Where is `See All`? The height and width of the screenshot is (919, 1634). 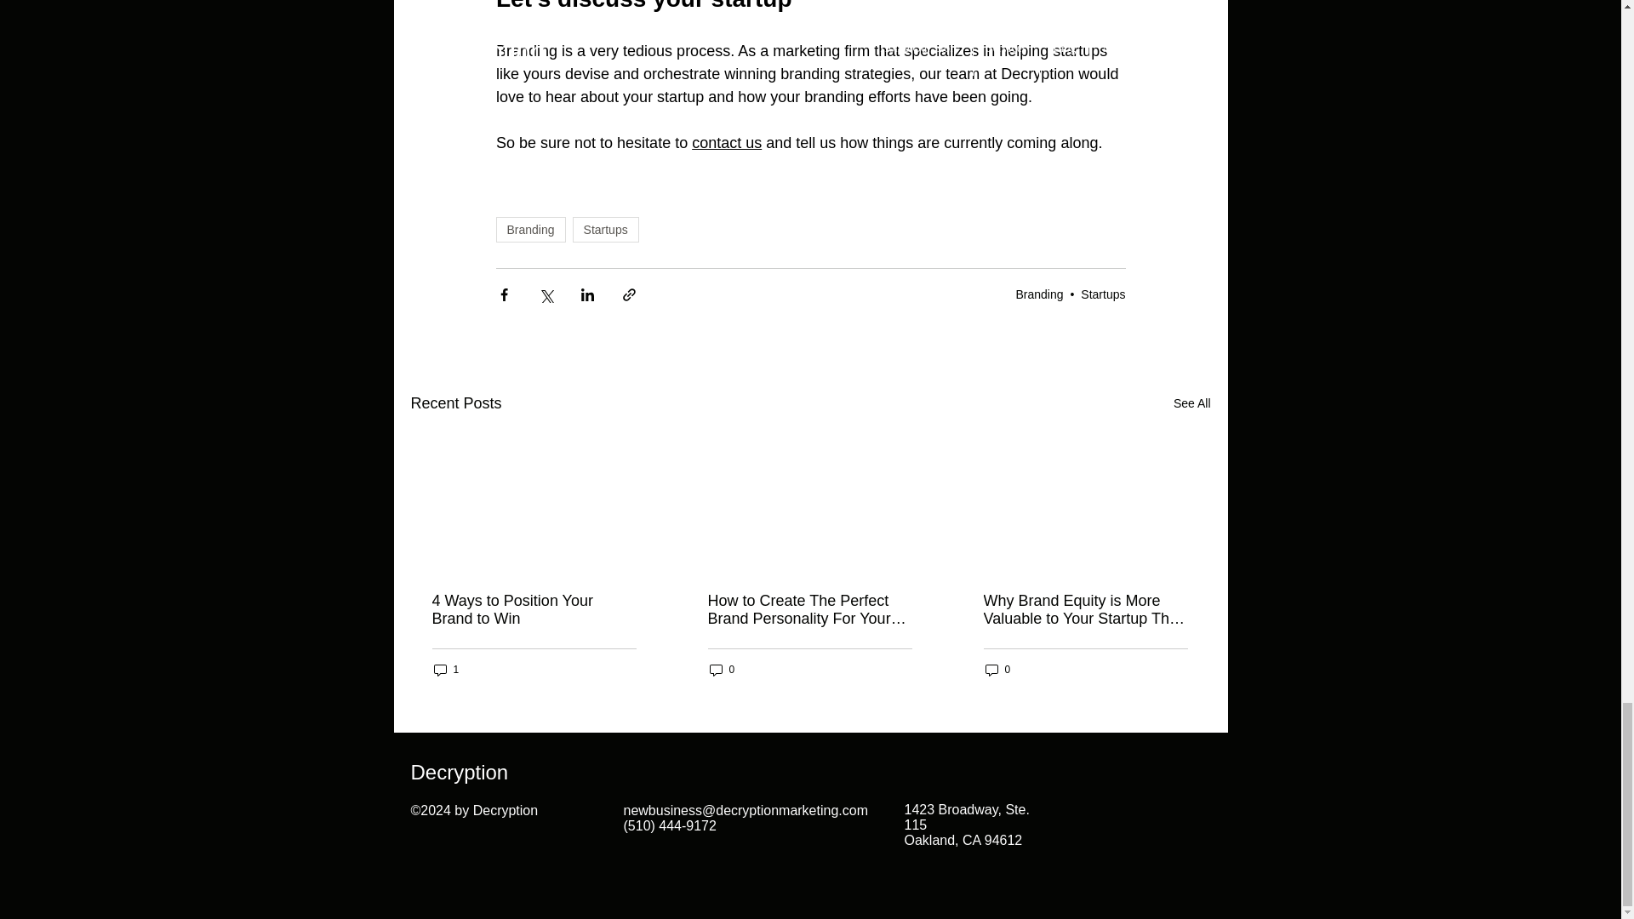 See All is located at coordinates (1191, 403).